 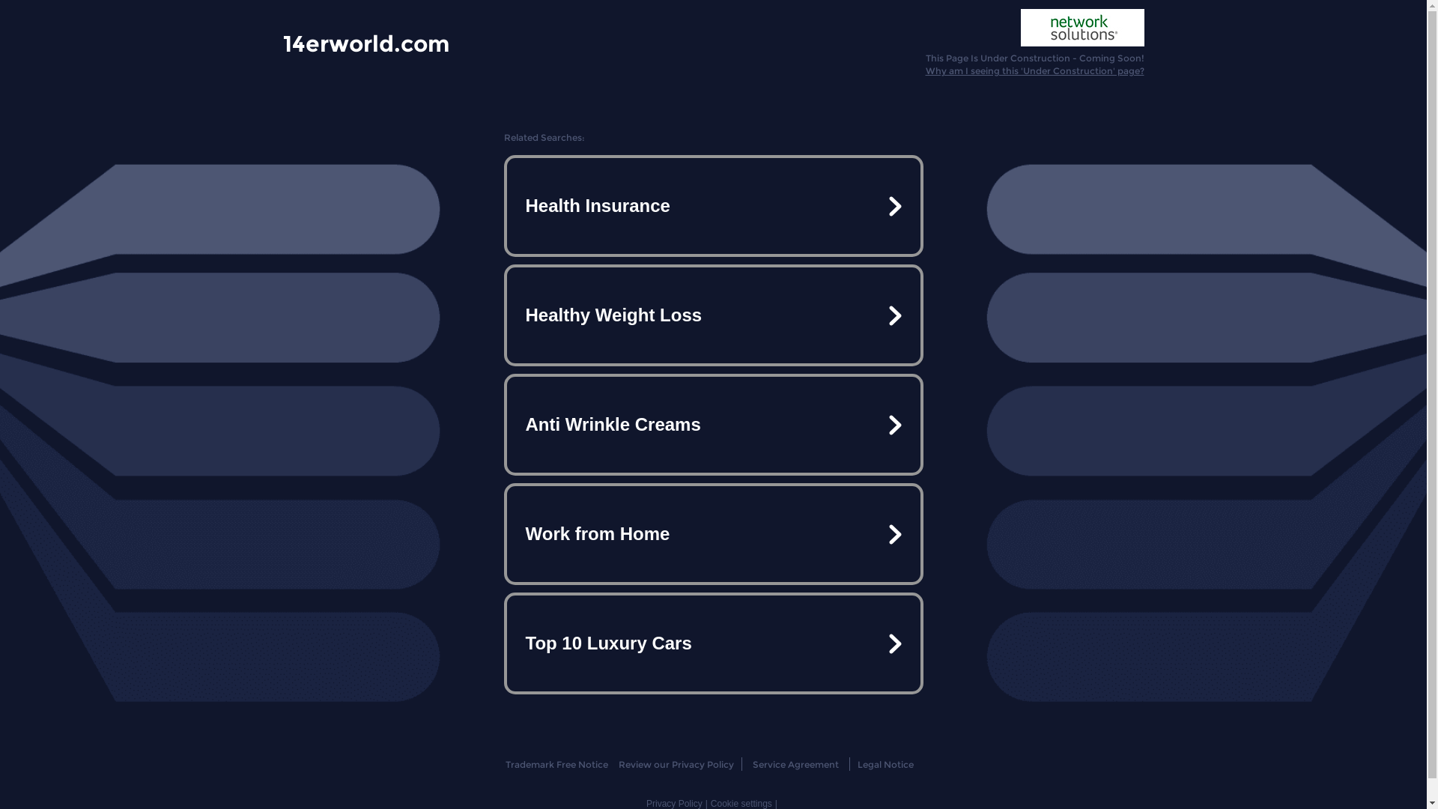 I want to click on Healthy Weight Loss, so click(x=713, y=315).